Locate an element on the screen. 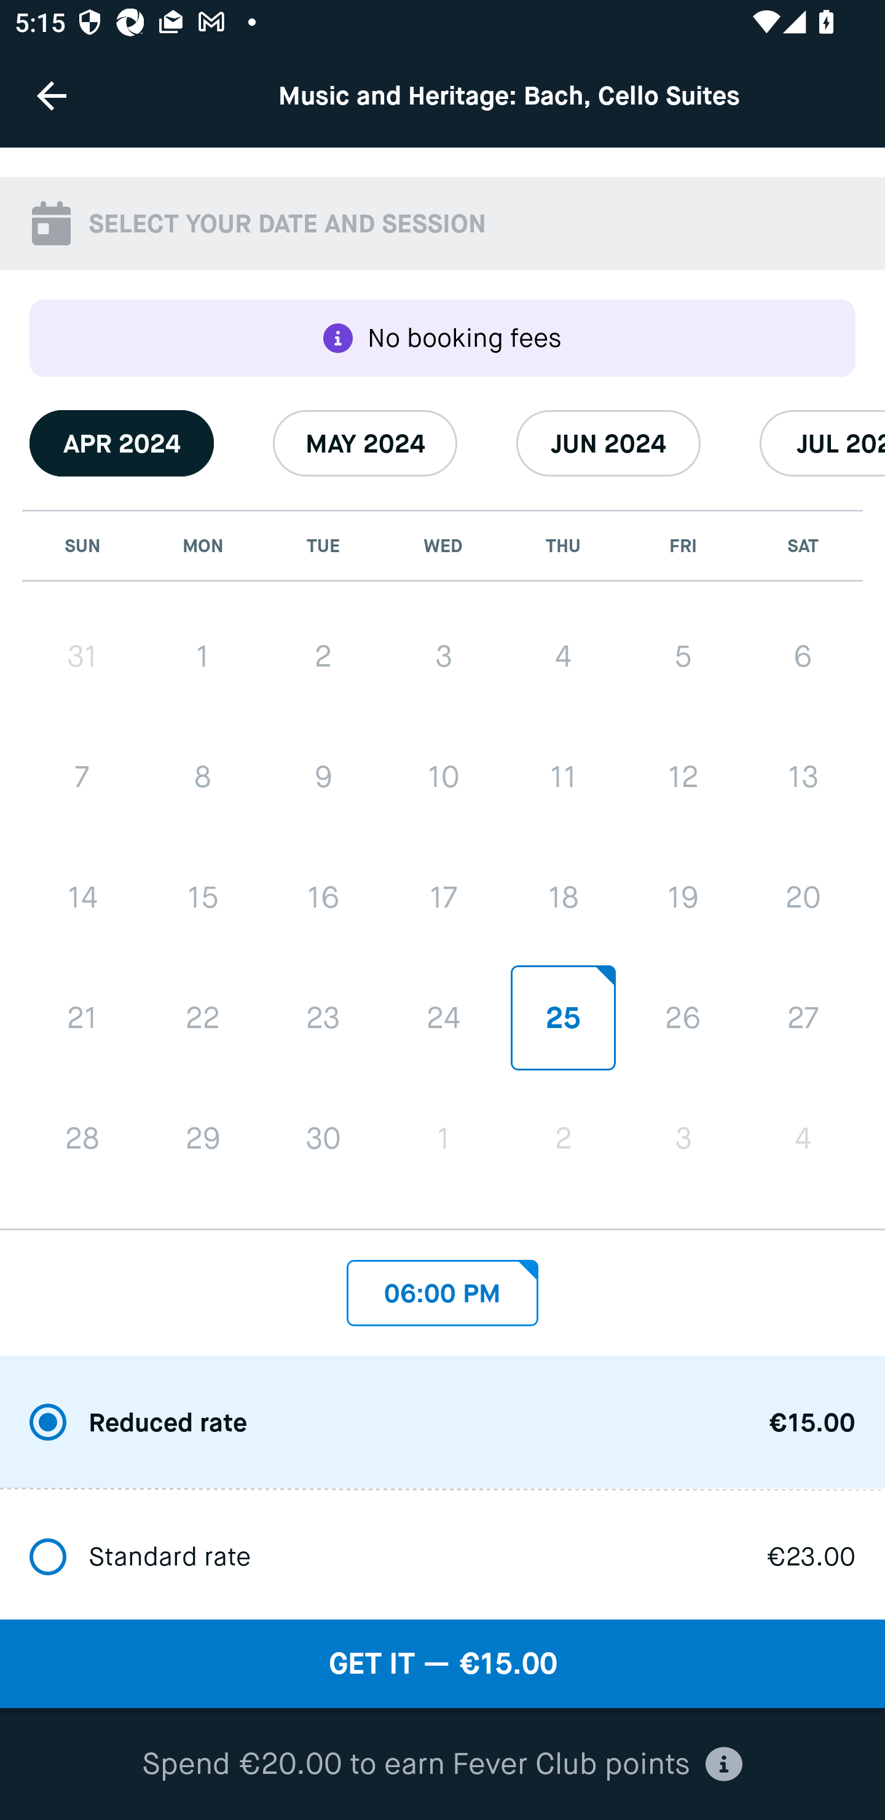 The width and height of the screenshot is (885, 1820). 14 is located at coordinates (82, 897).